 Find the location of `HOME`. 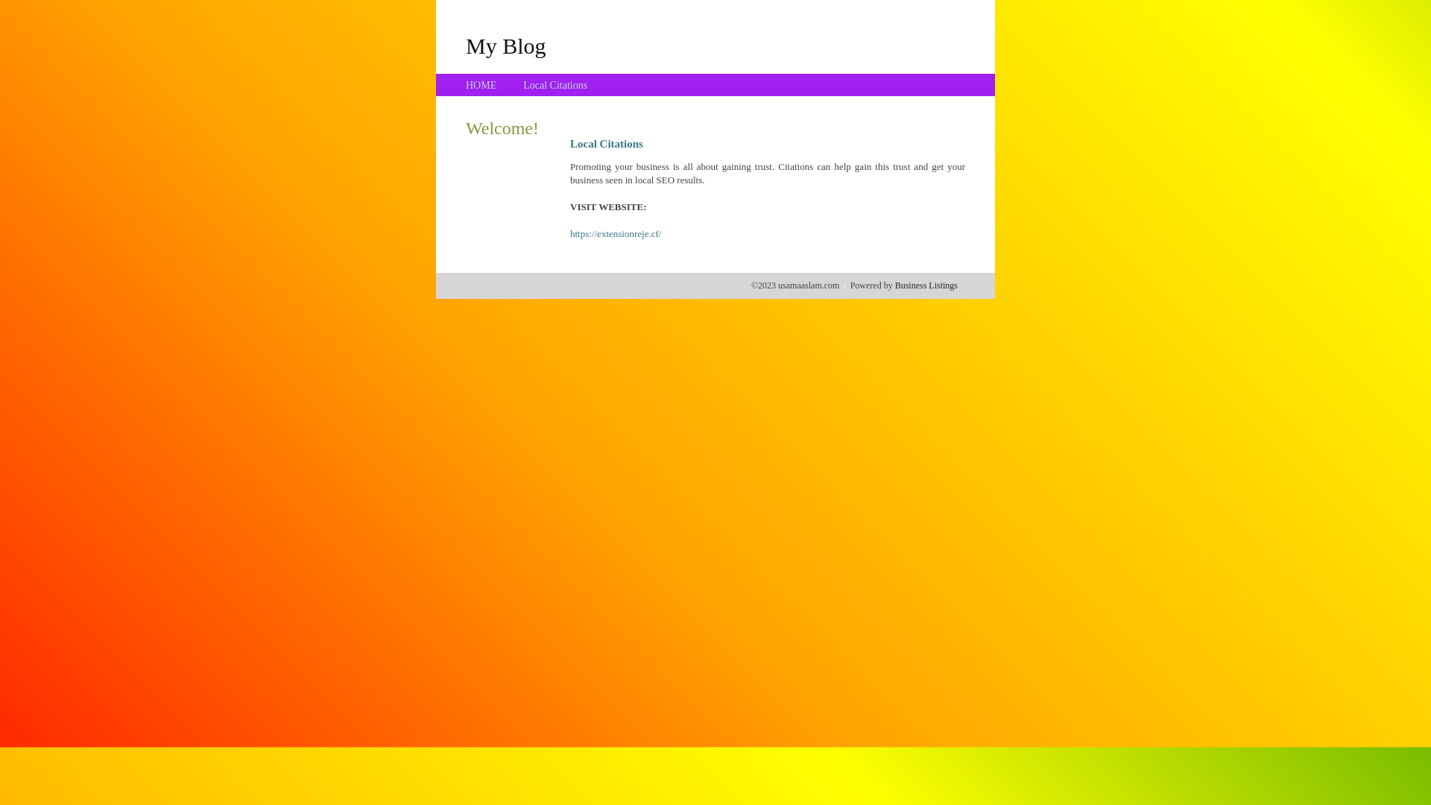

HOME is located at coordinates (481, 85).